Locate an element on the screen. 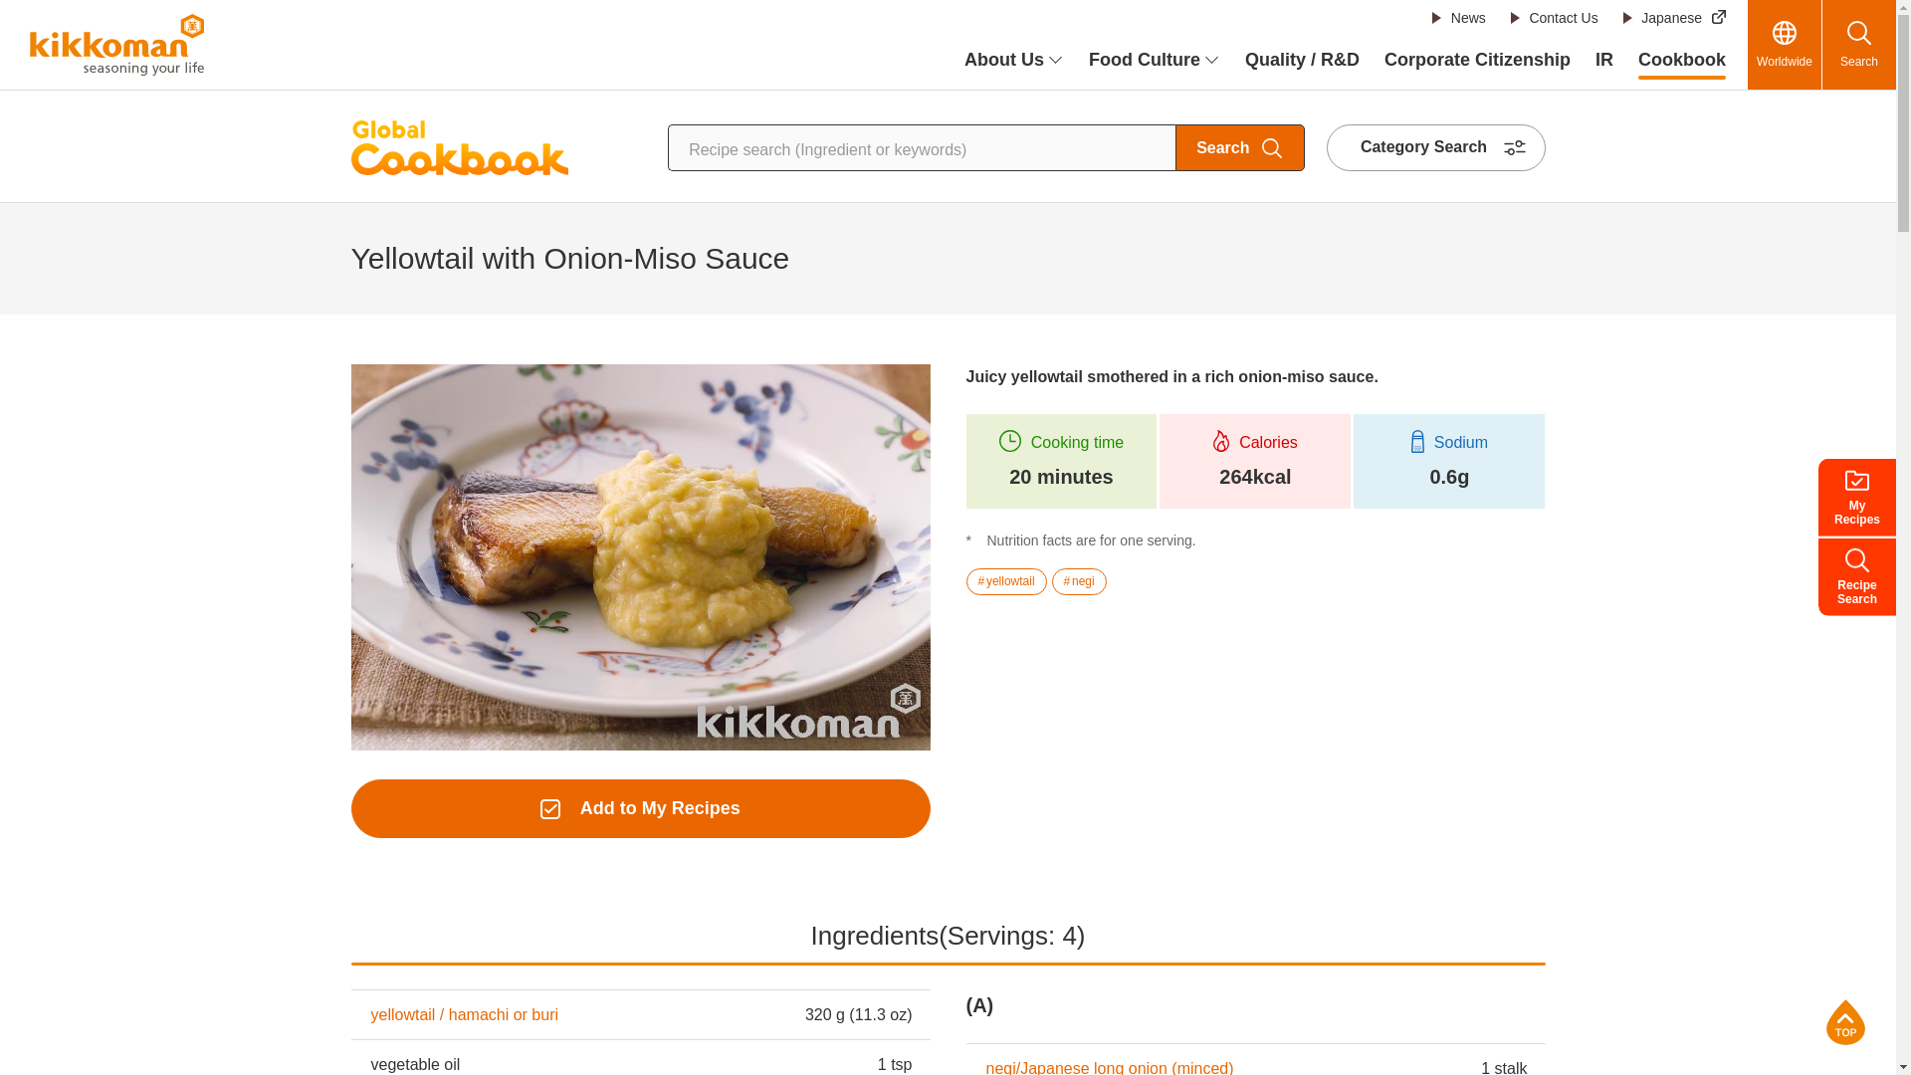  News is located at coordinates (1459, 18).